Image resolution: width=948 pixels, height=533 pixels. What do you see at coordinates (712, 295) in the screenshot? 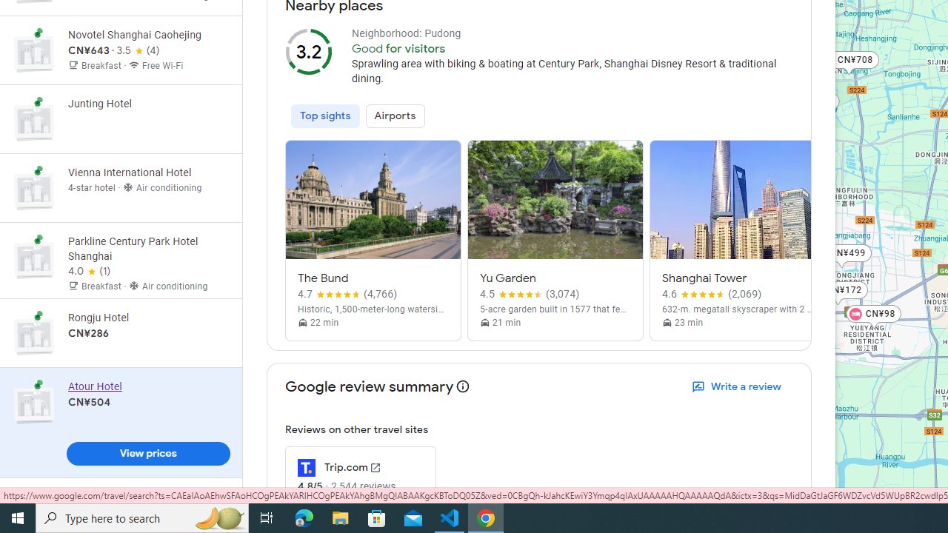
I see `4.6 out of 5 stars from 2,069 reviews` at bounding box center [712, 295].